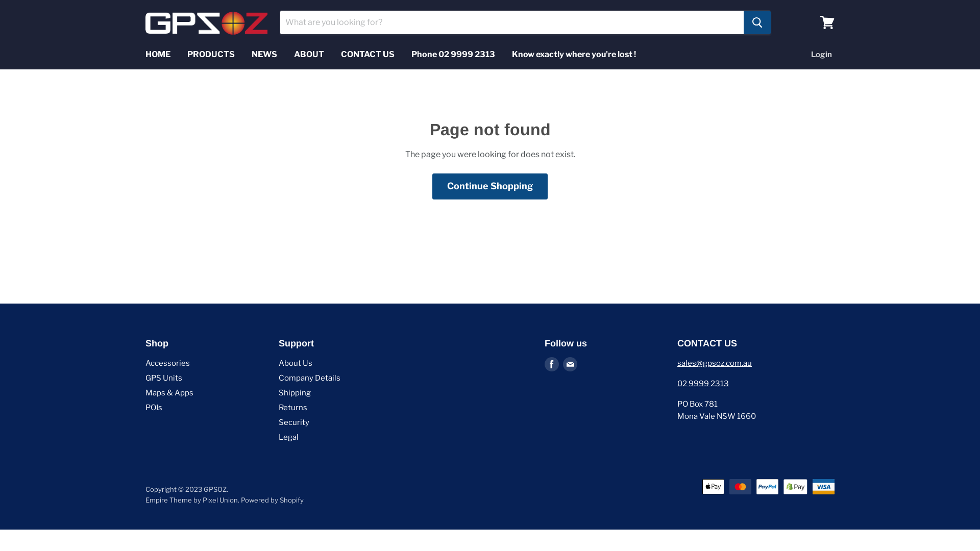 The width and height of the screenshot is (980, 551). I want to click on 02 9999 2313, so click(703, 384).